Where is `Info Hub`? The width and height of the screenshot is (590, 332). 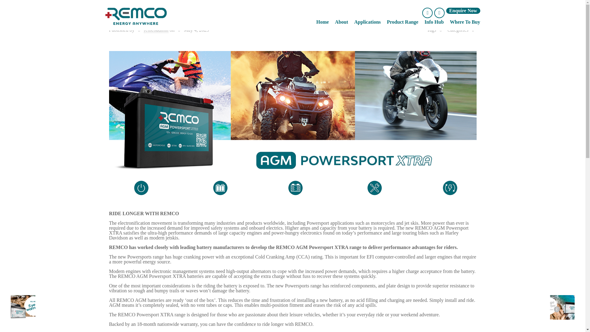
Info Hub is located at coordinates (434, 22).